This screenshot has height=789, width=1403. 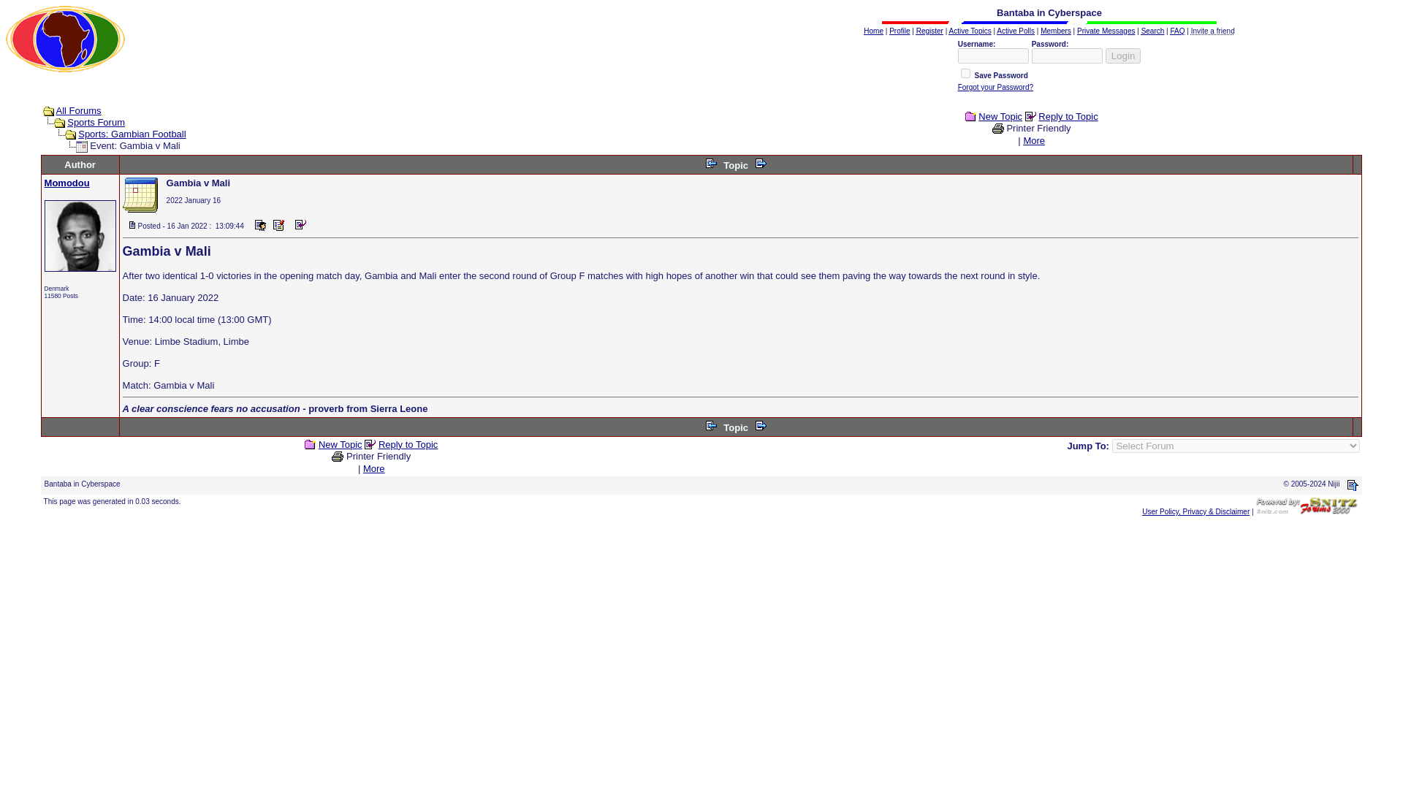 I want to click on Private Messages, so click(x=1106, y=31).